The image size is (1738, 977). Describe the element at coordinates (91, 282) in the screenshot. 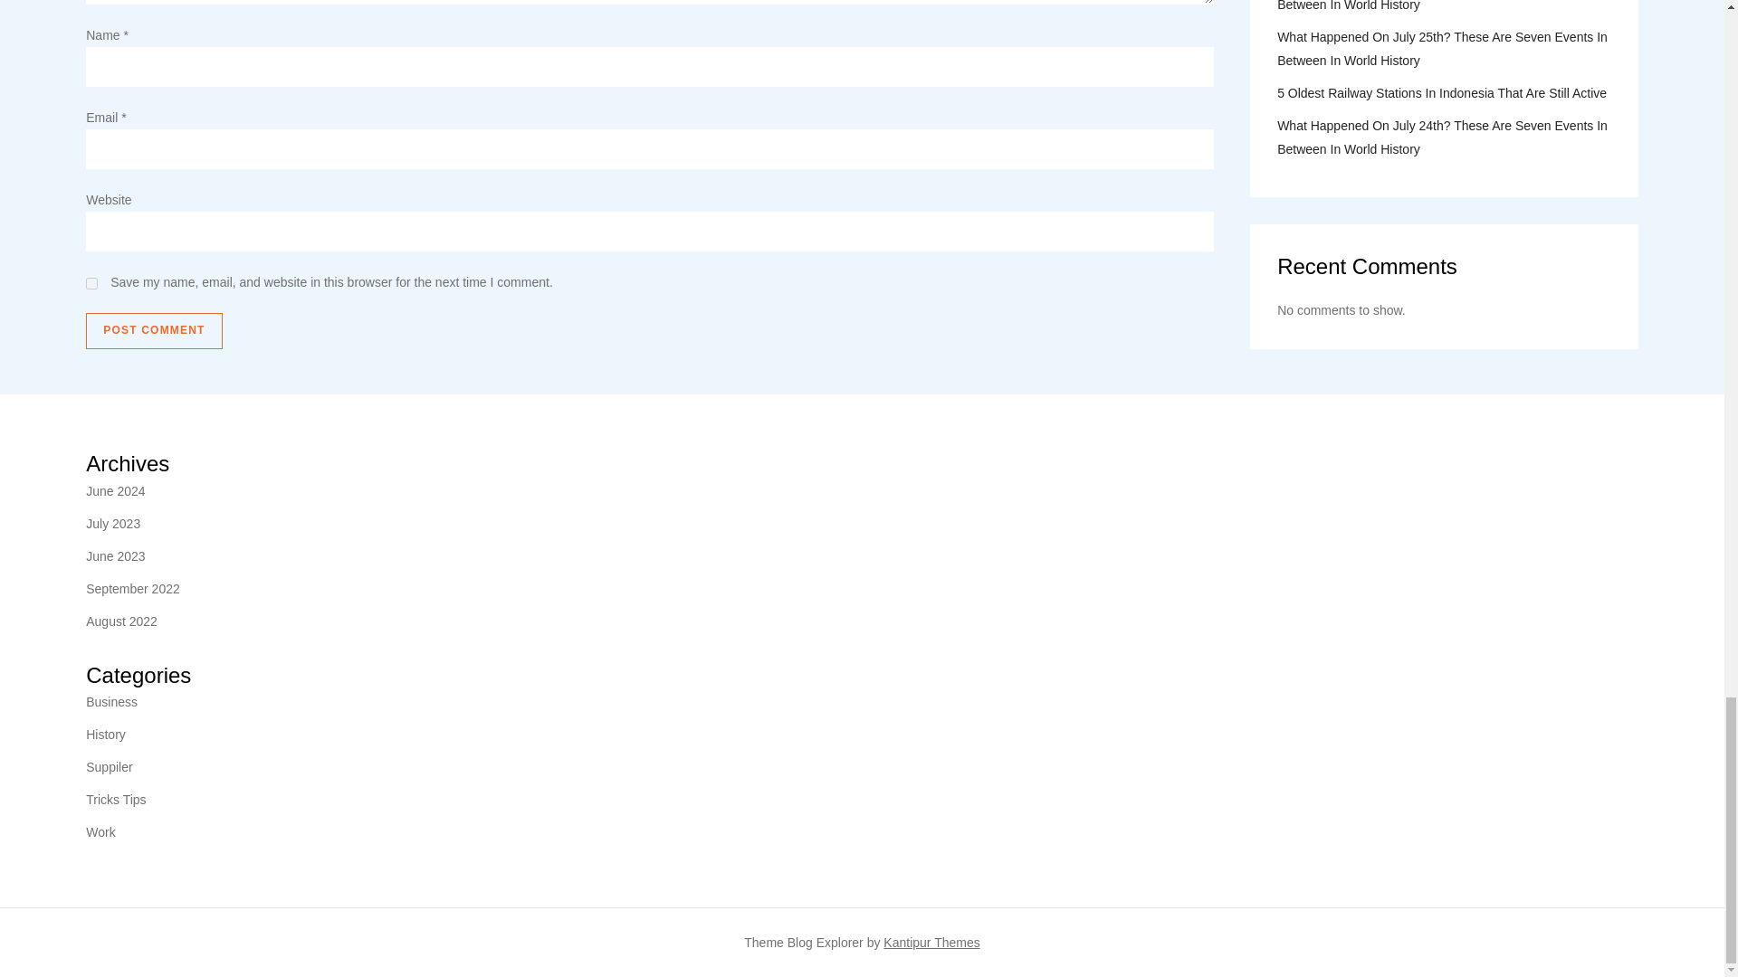

I see `yes` at that location.